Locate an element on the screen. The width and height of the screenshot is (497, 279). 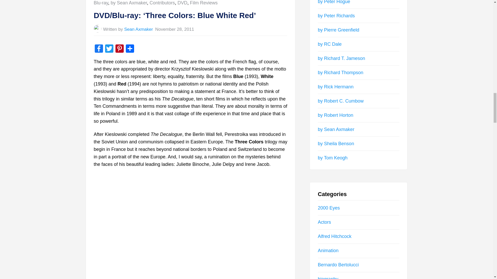
Pinterest is located at coordinates (119, 49).